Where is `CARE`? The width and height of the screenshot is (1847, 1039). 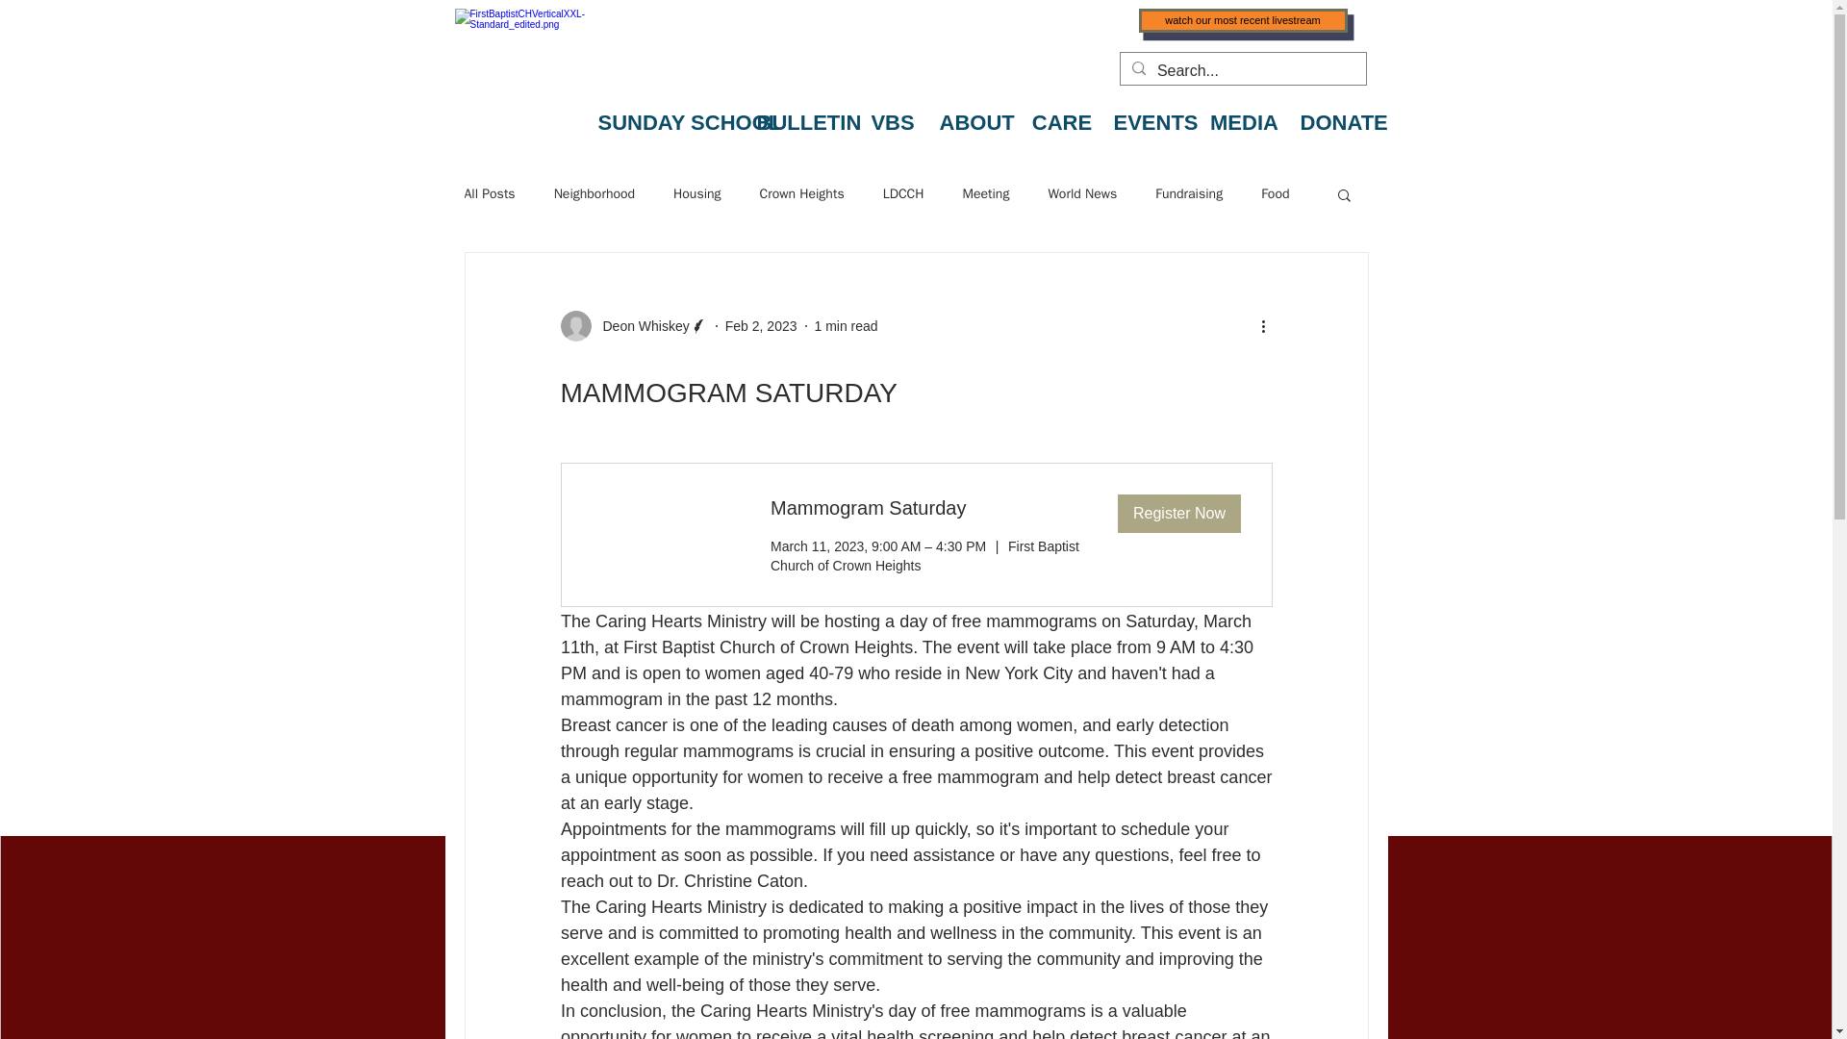
CARE is located at coordinates (1062, 114).